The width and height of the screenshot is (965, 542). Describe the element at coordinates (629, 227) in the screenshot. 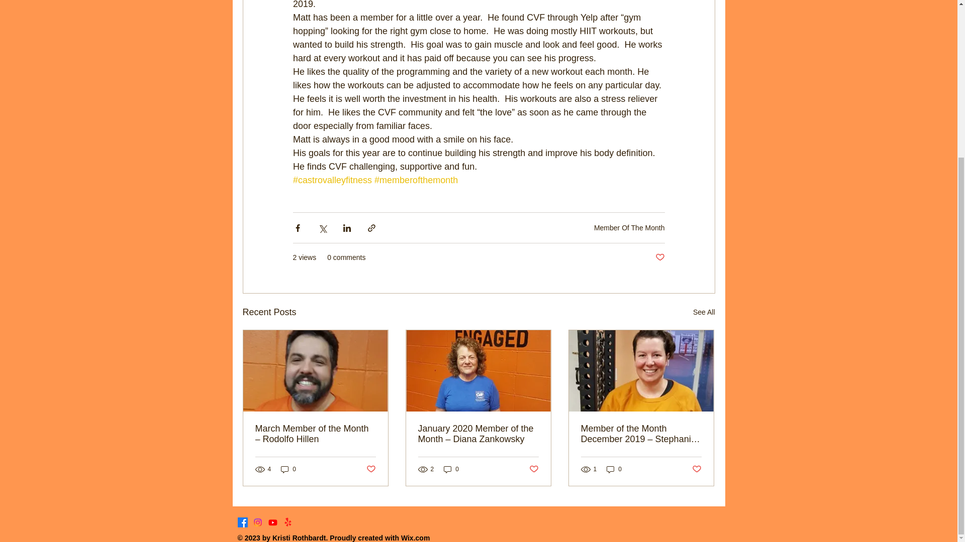

I see `Member Of The Month` at that location.